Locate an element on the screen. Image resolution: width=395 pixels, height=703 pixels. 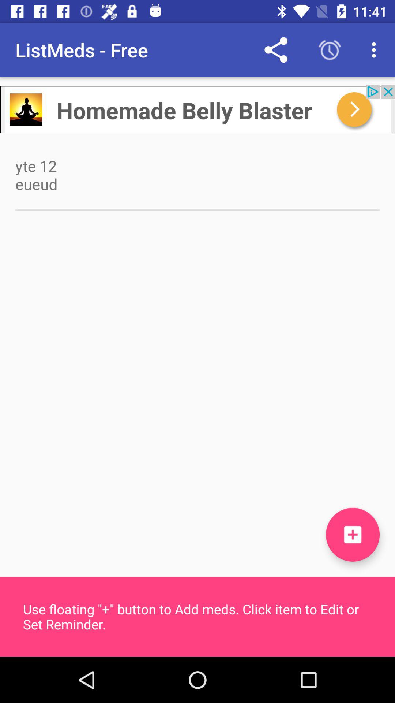
open advertisement is located at coordinates (197, 108).